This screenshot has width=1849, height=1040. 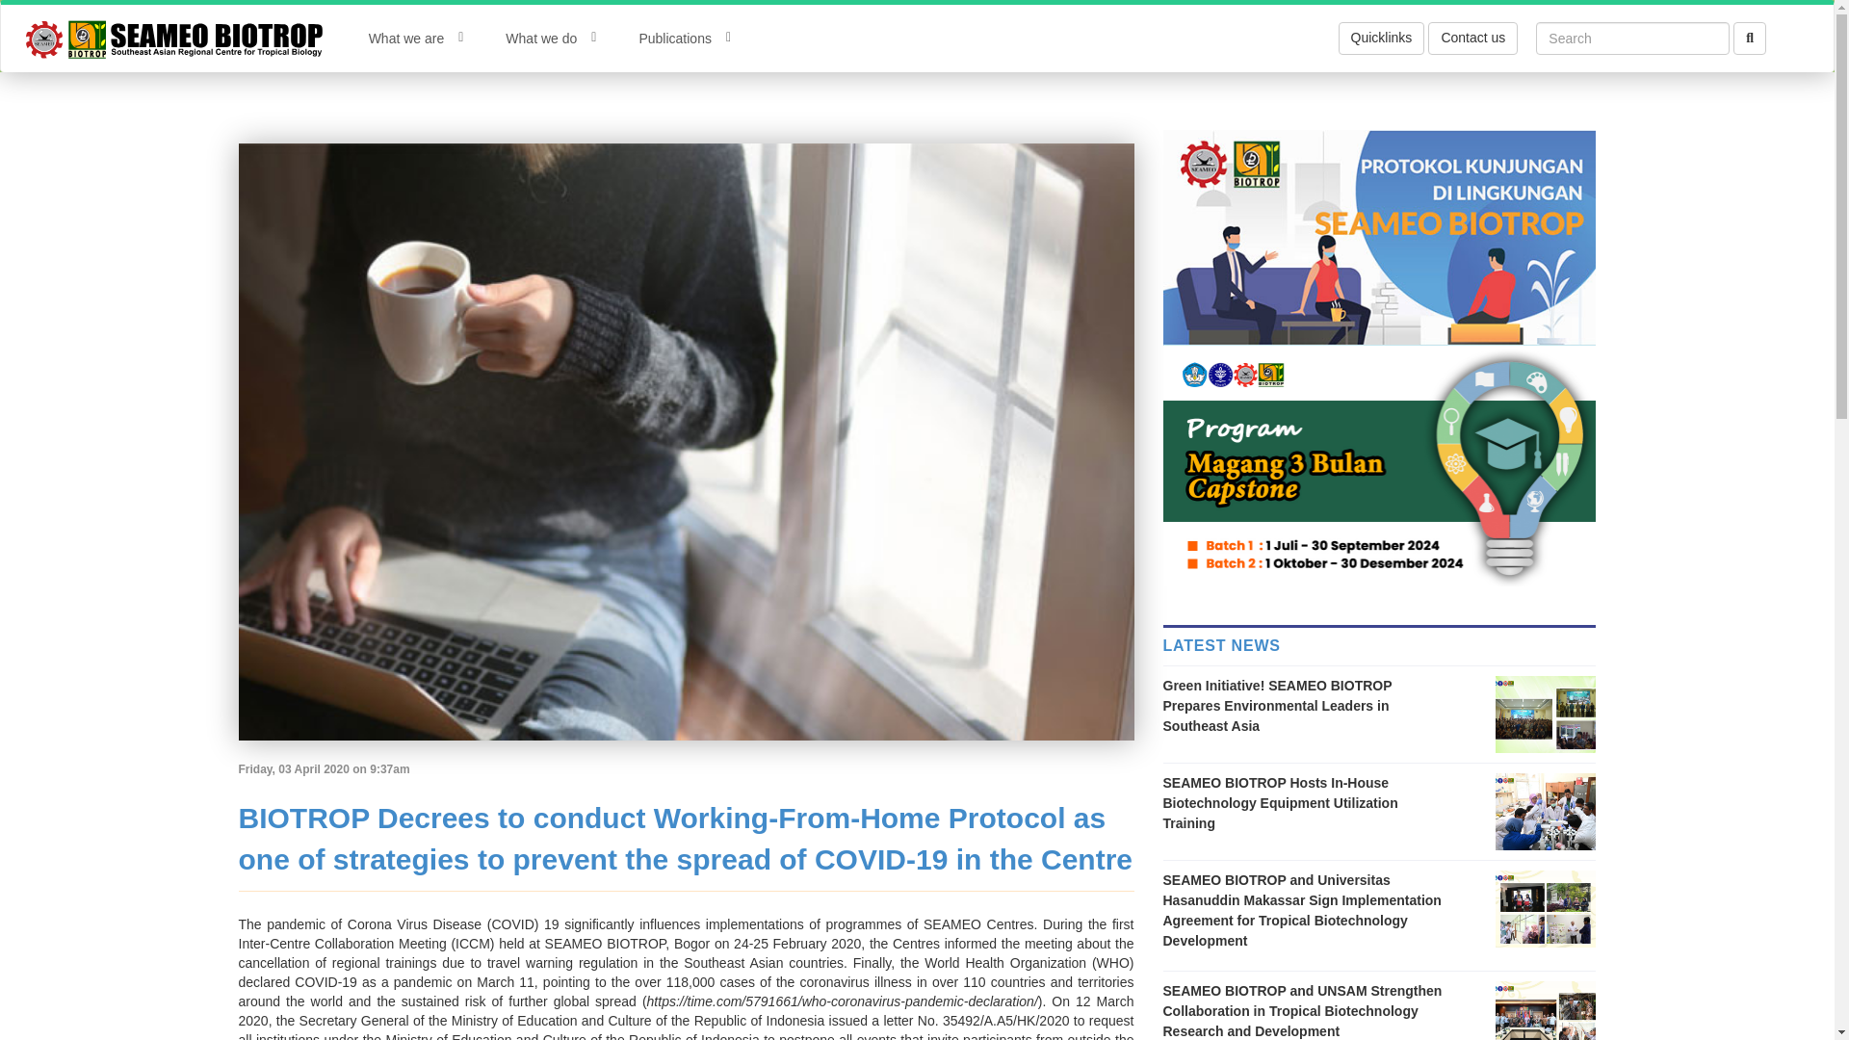 What do you see at coordinates (416, 39) in the screenshot?
I see `What we are` at bounding box center [416, 39].